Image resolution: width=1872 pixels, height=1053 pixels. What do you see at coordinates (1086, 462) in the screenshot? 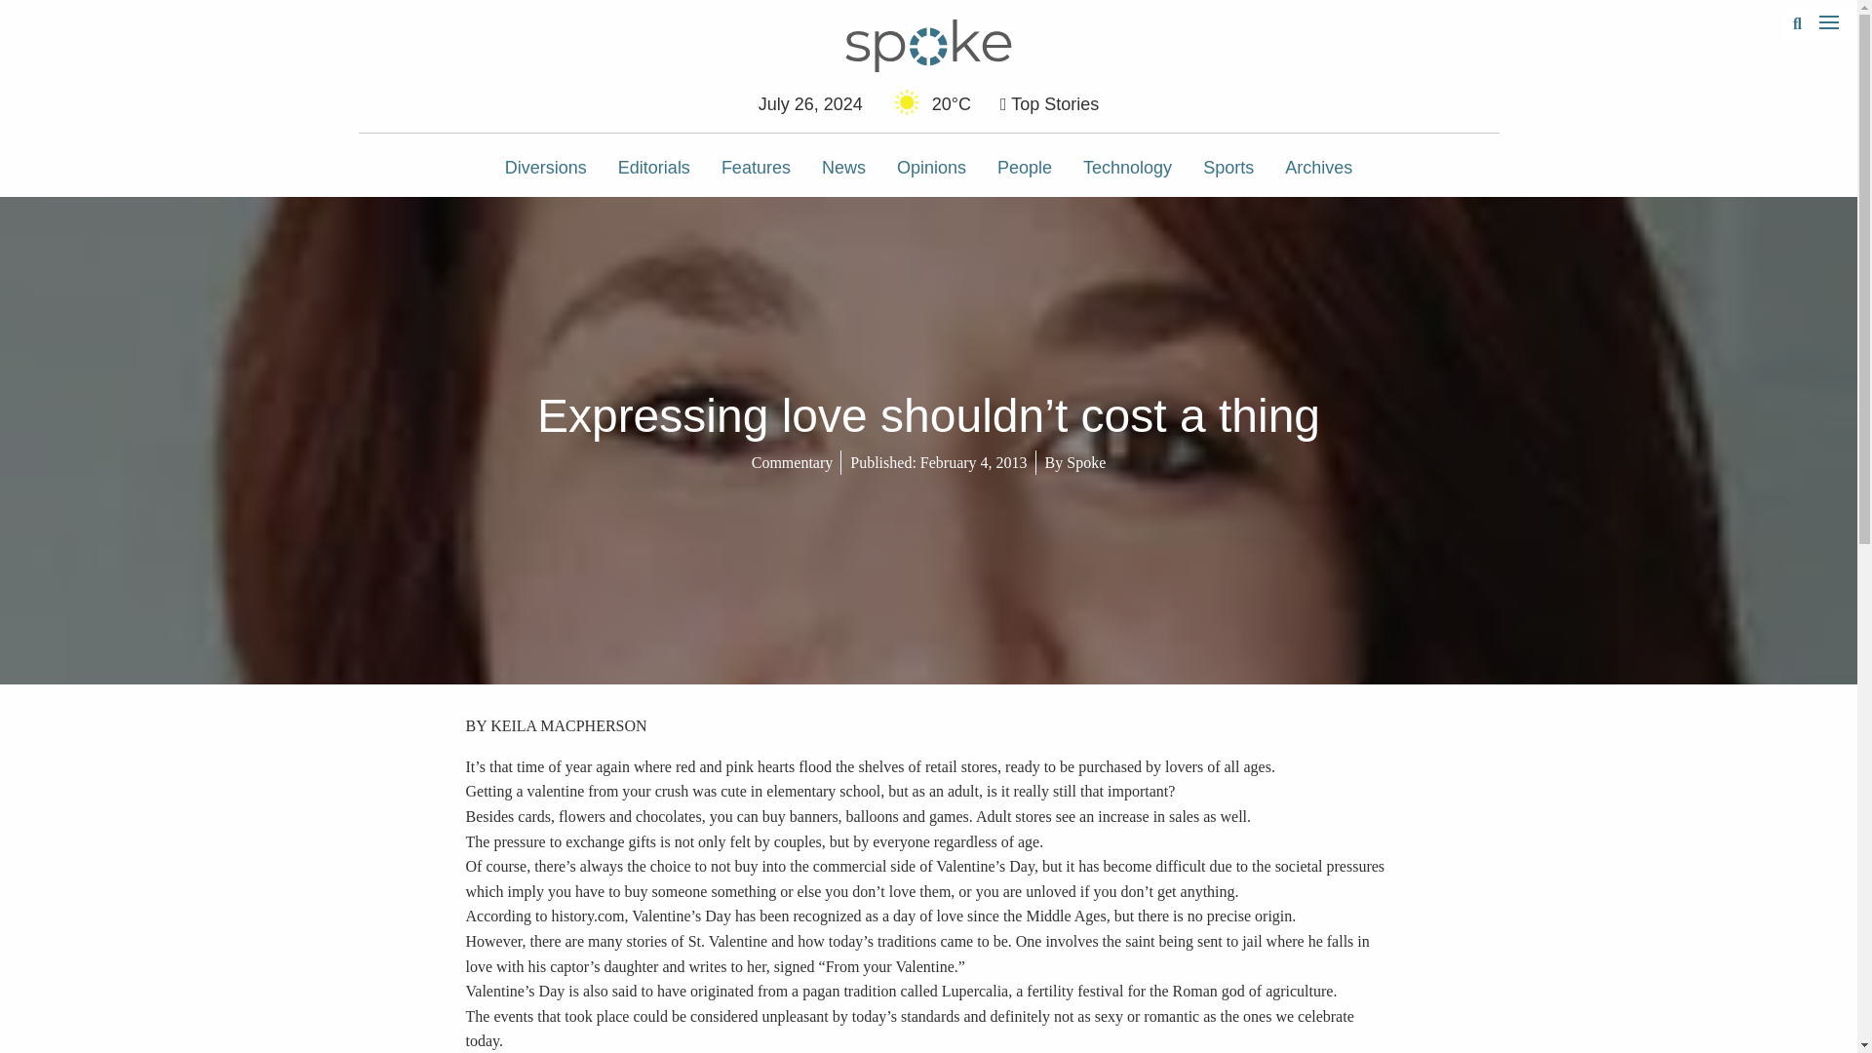
I see `Spoke` at bounding box center [1086, 462].